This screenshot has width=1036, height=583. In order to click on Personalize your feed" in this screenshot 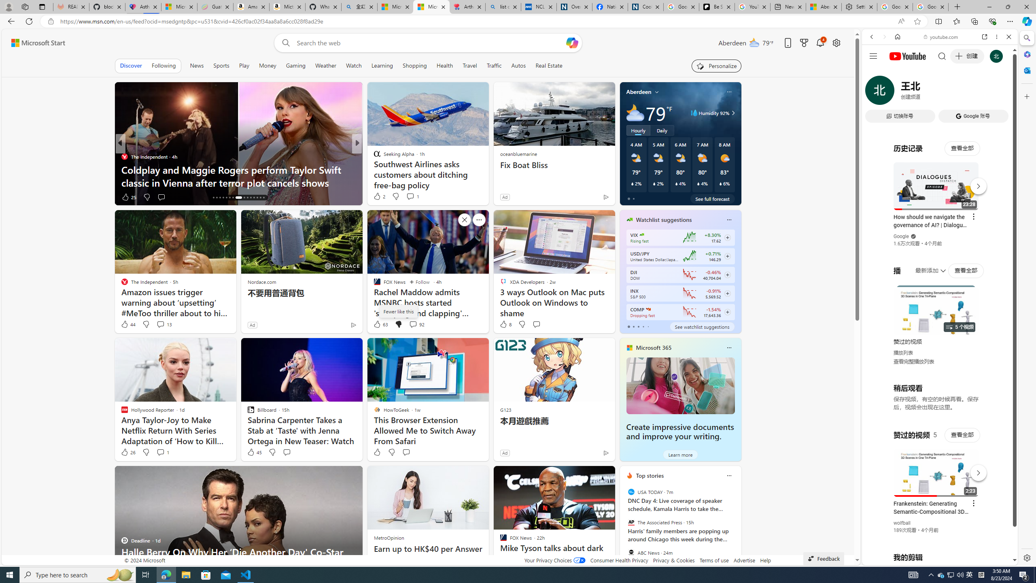, I will do `click(717, 66)`.